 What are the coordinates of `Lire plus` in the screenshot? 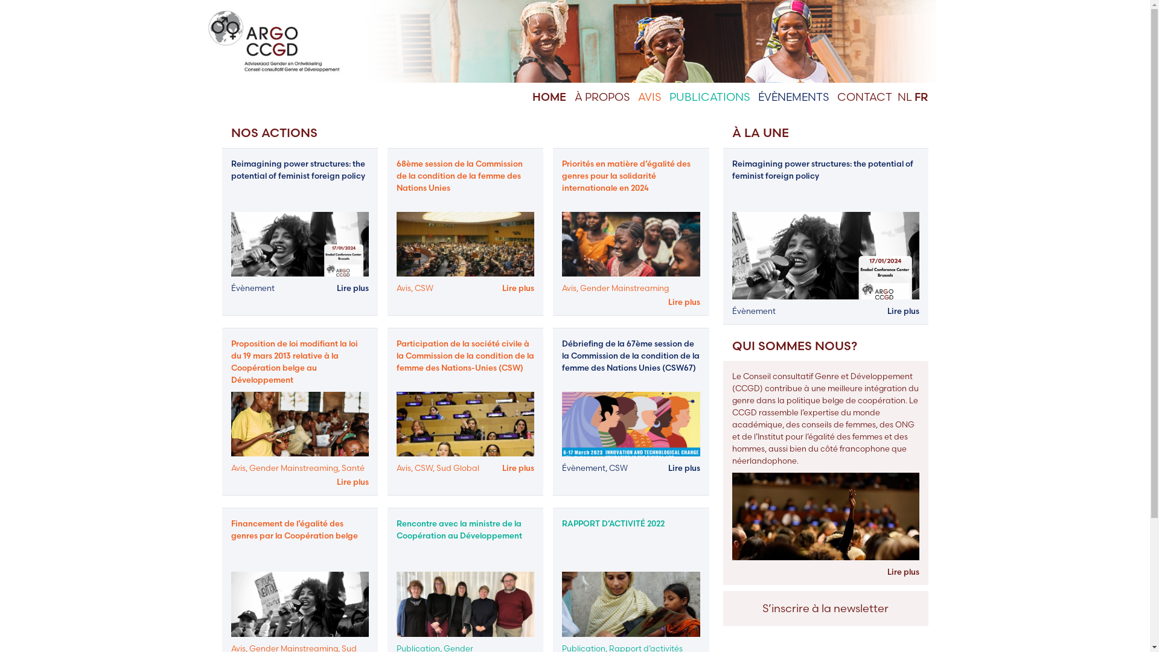 It's located at (685, 468).